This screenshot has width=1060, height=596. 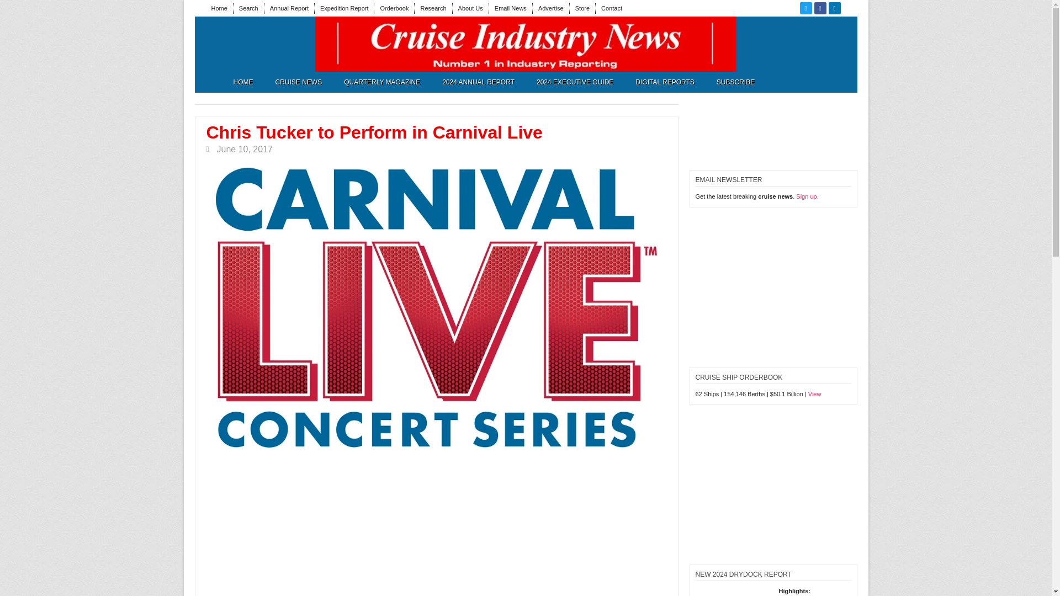 What do you see at coordinates (470, 8) in the screenshot?
I see `About Us` at bounding box center [470, 8].